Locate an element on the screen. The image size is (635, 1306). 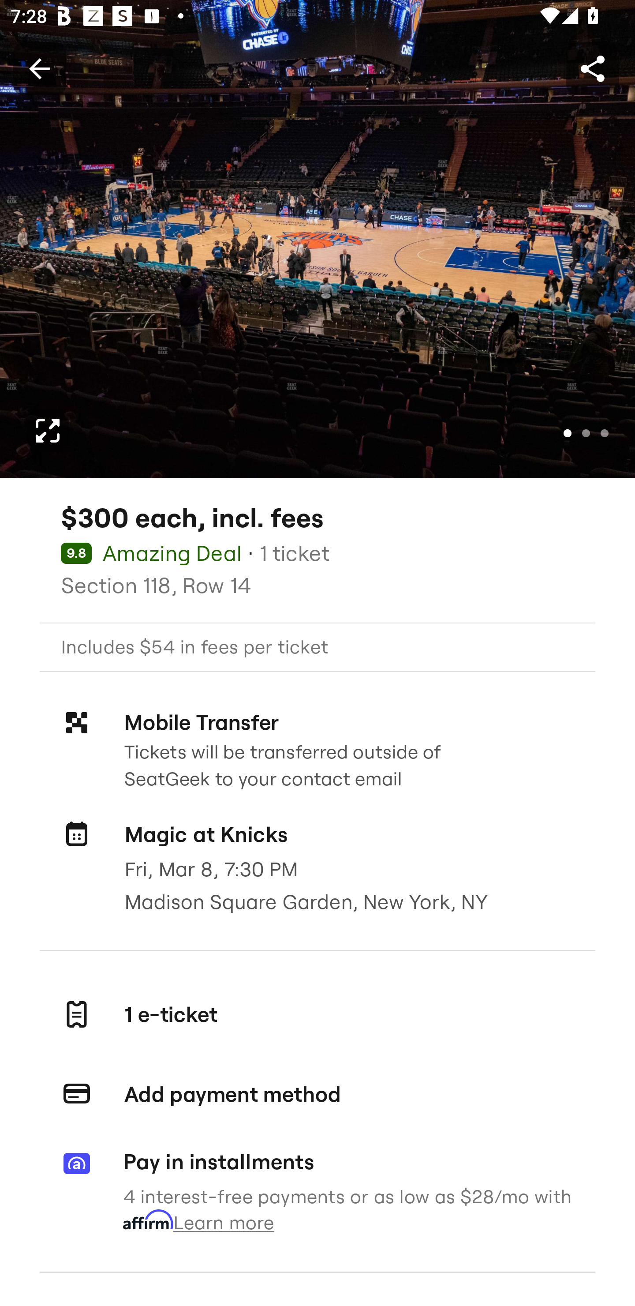
Share is located at coordinates (592, 68).